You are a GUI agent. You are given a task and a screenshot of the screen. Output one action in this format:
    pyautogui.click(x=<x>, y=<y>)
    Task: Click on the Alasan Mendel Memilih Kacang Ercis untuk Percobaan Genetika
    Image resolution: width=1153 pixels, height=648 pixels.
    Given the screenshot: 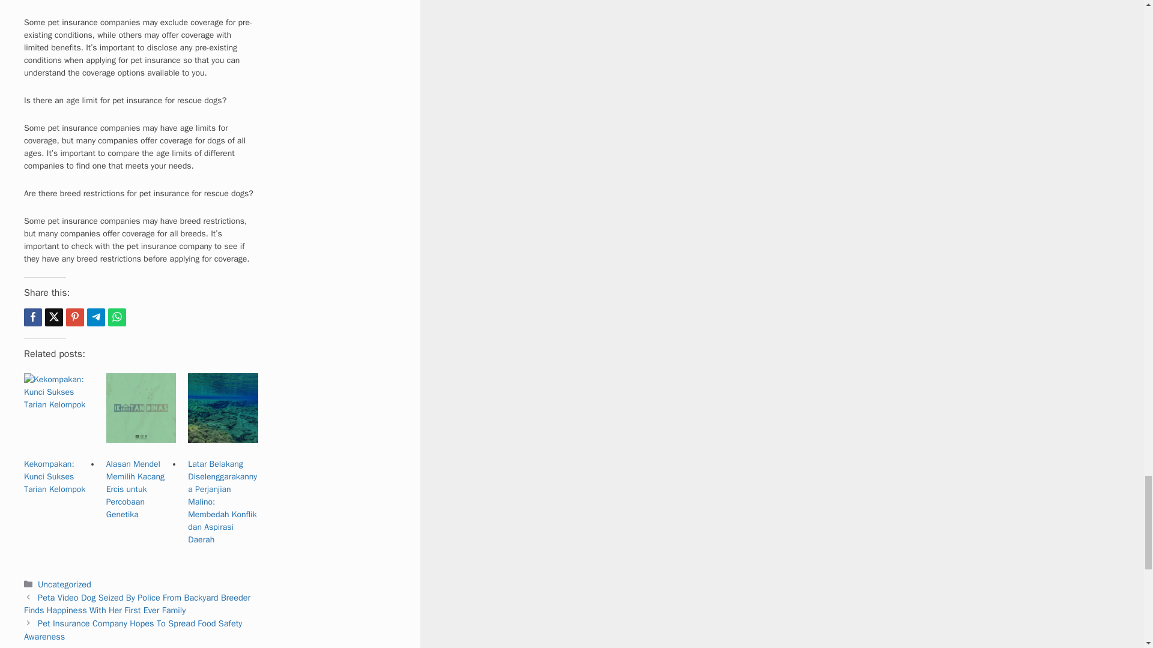 What is the action you would take?
    pyautogui.click(x=135, y=489)
    